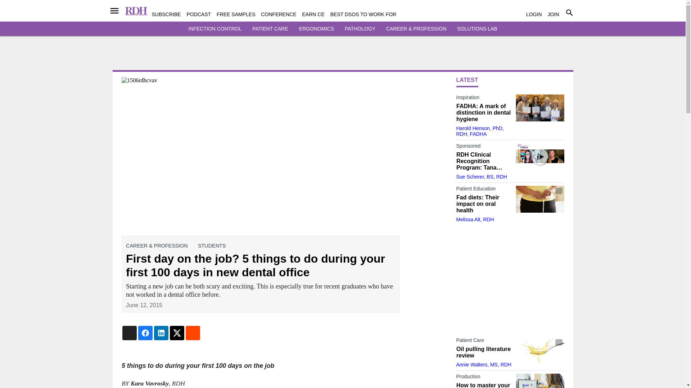  I want to click on SUBSCRIBE, so click(166, 14).